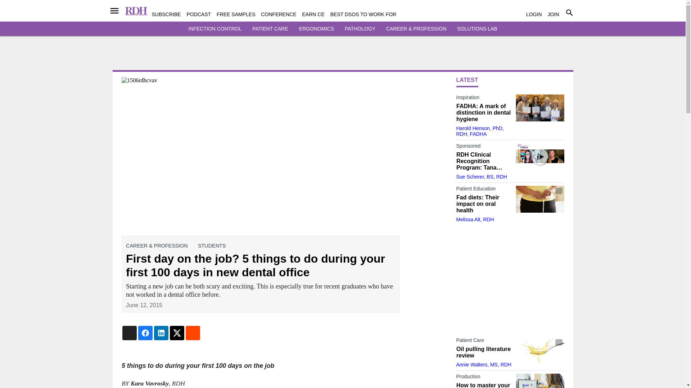  I want to click on SUBSCRIBE, so click(166, 14).